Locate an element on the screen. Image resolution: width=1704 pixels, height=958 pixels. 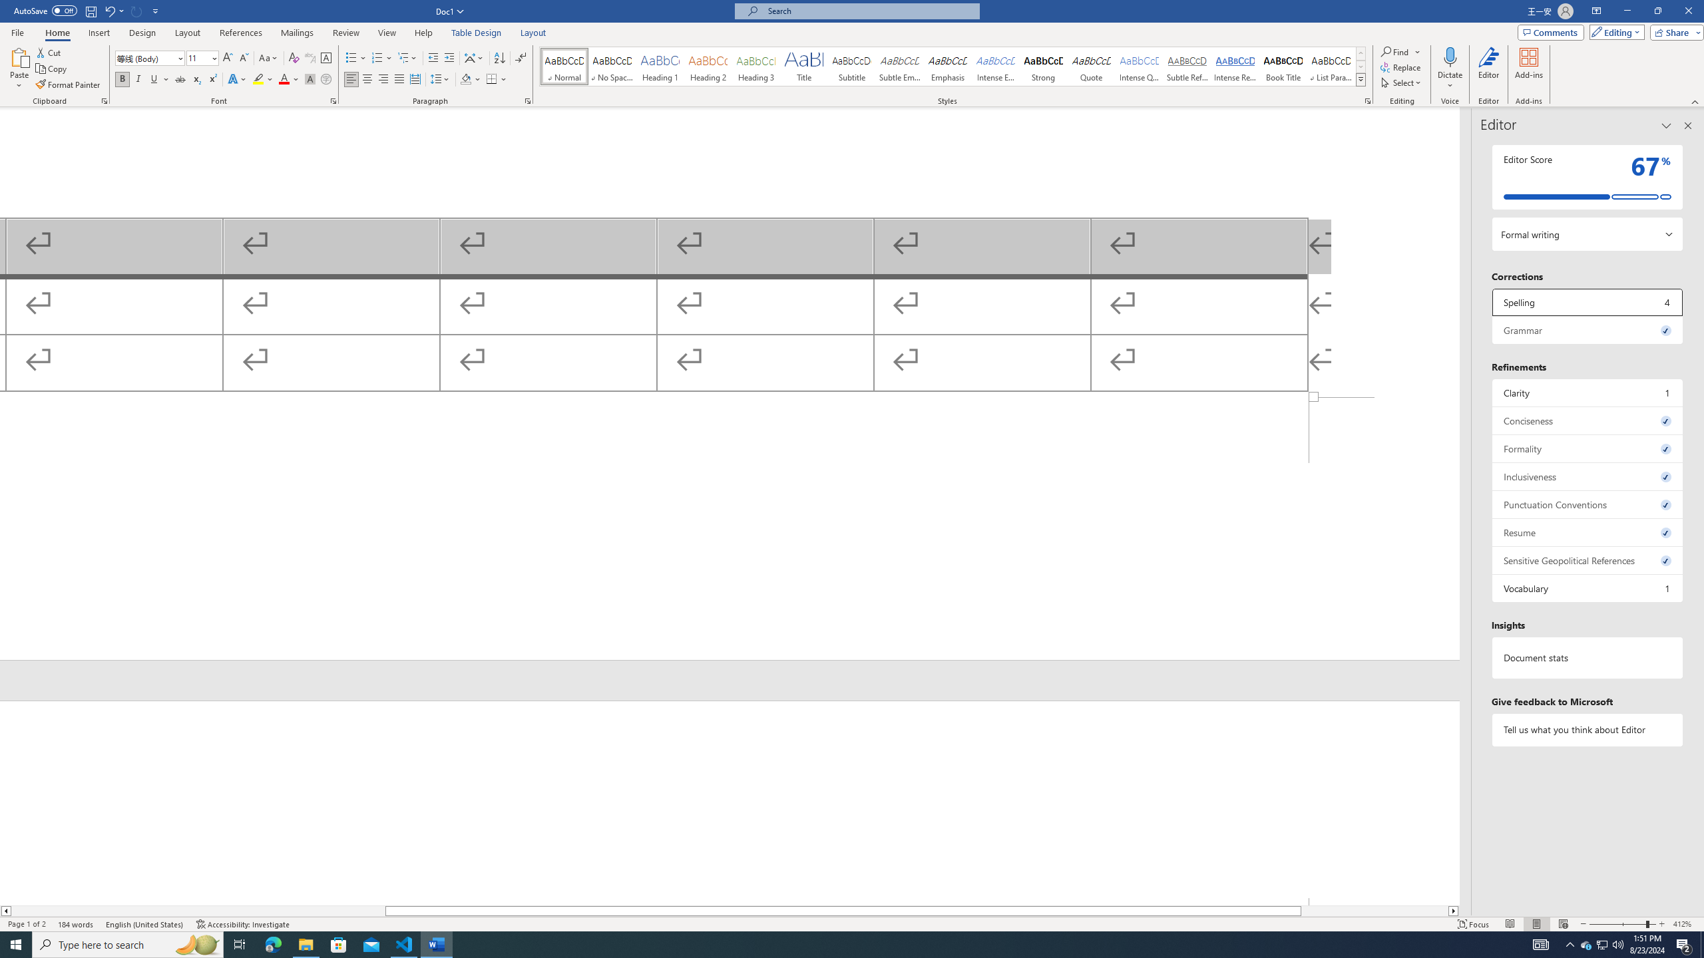
Undo Outline Move Up is located at coordinates (109, 11).